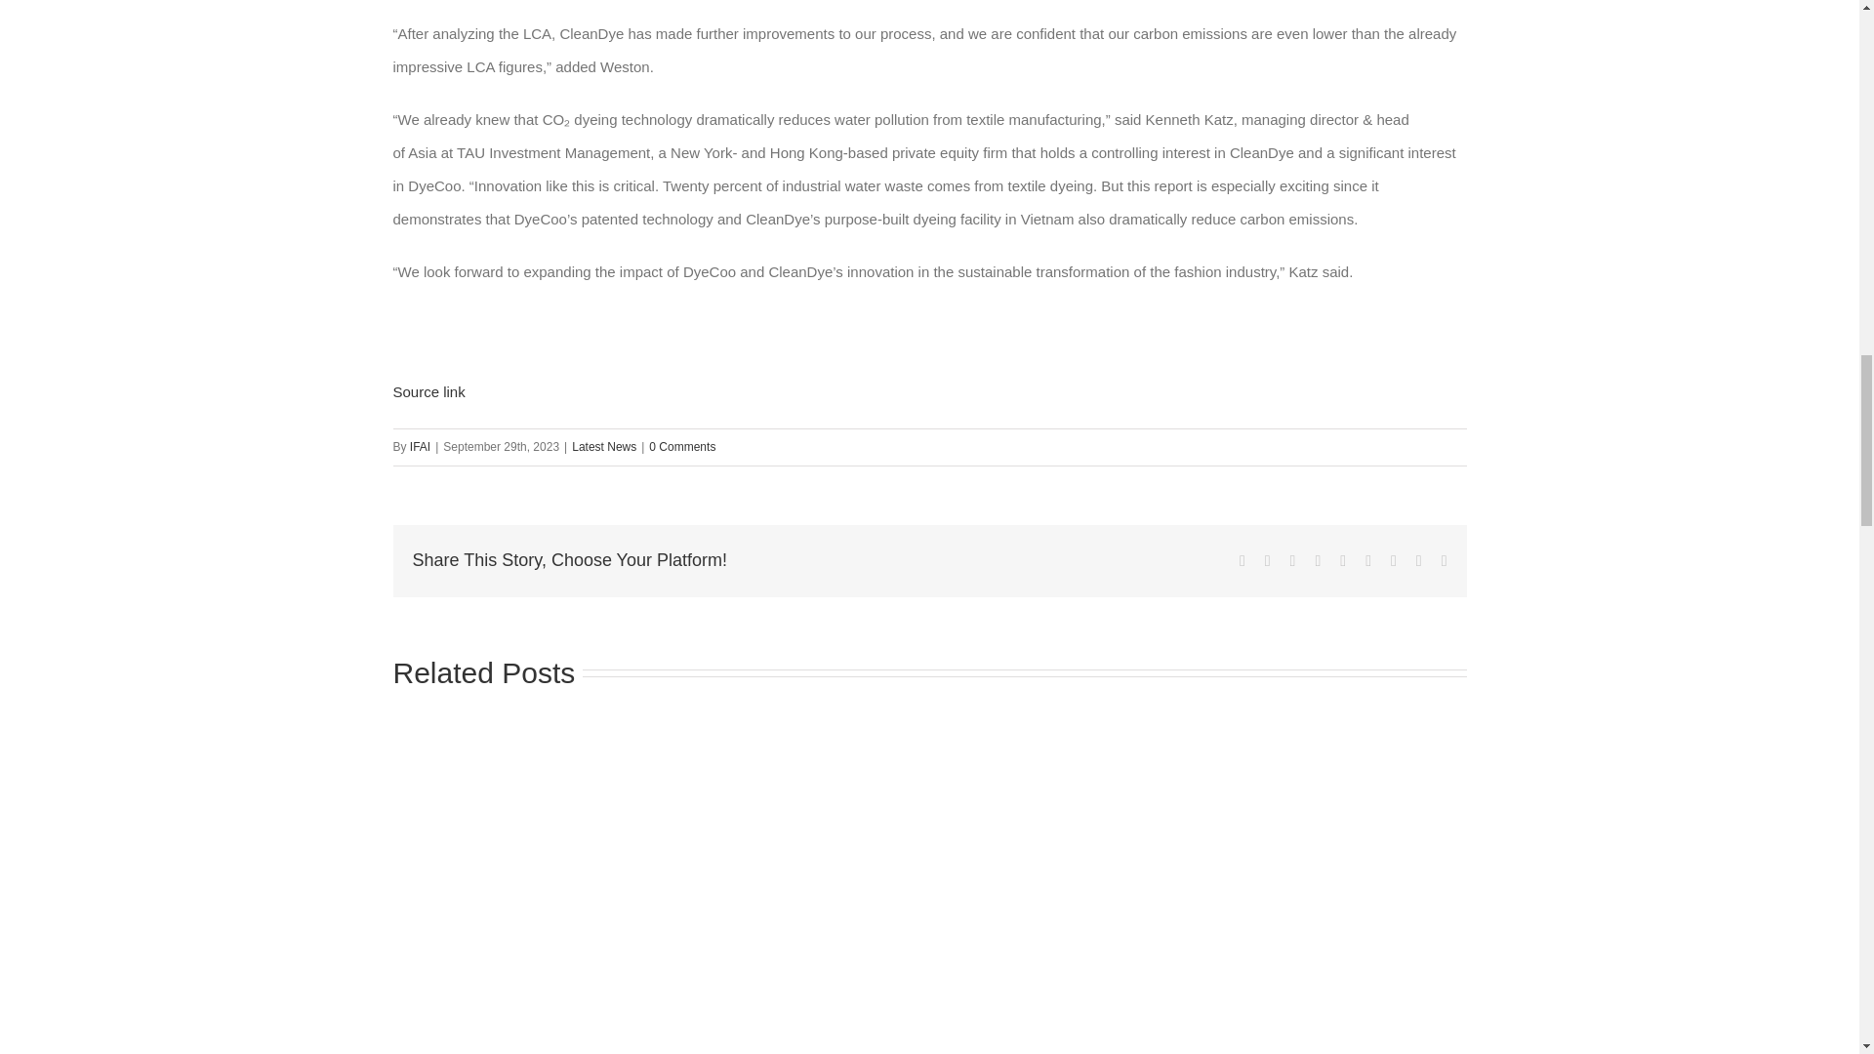  Describe the element at coordinates (1342, 561) in the screenshot. I see `Whatsapp` at that location.